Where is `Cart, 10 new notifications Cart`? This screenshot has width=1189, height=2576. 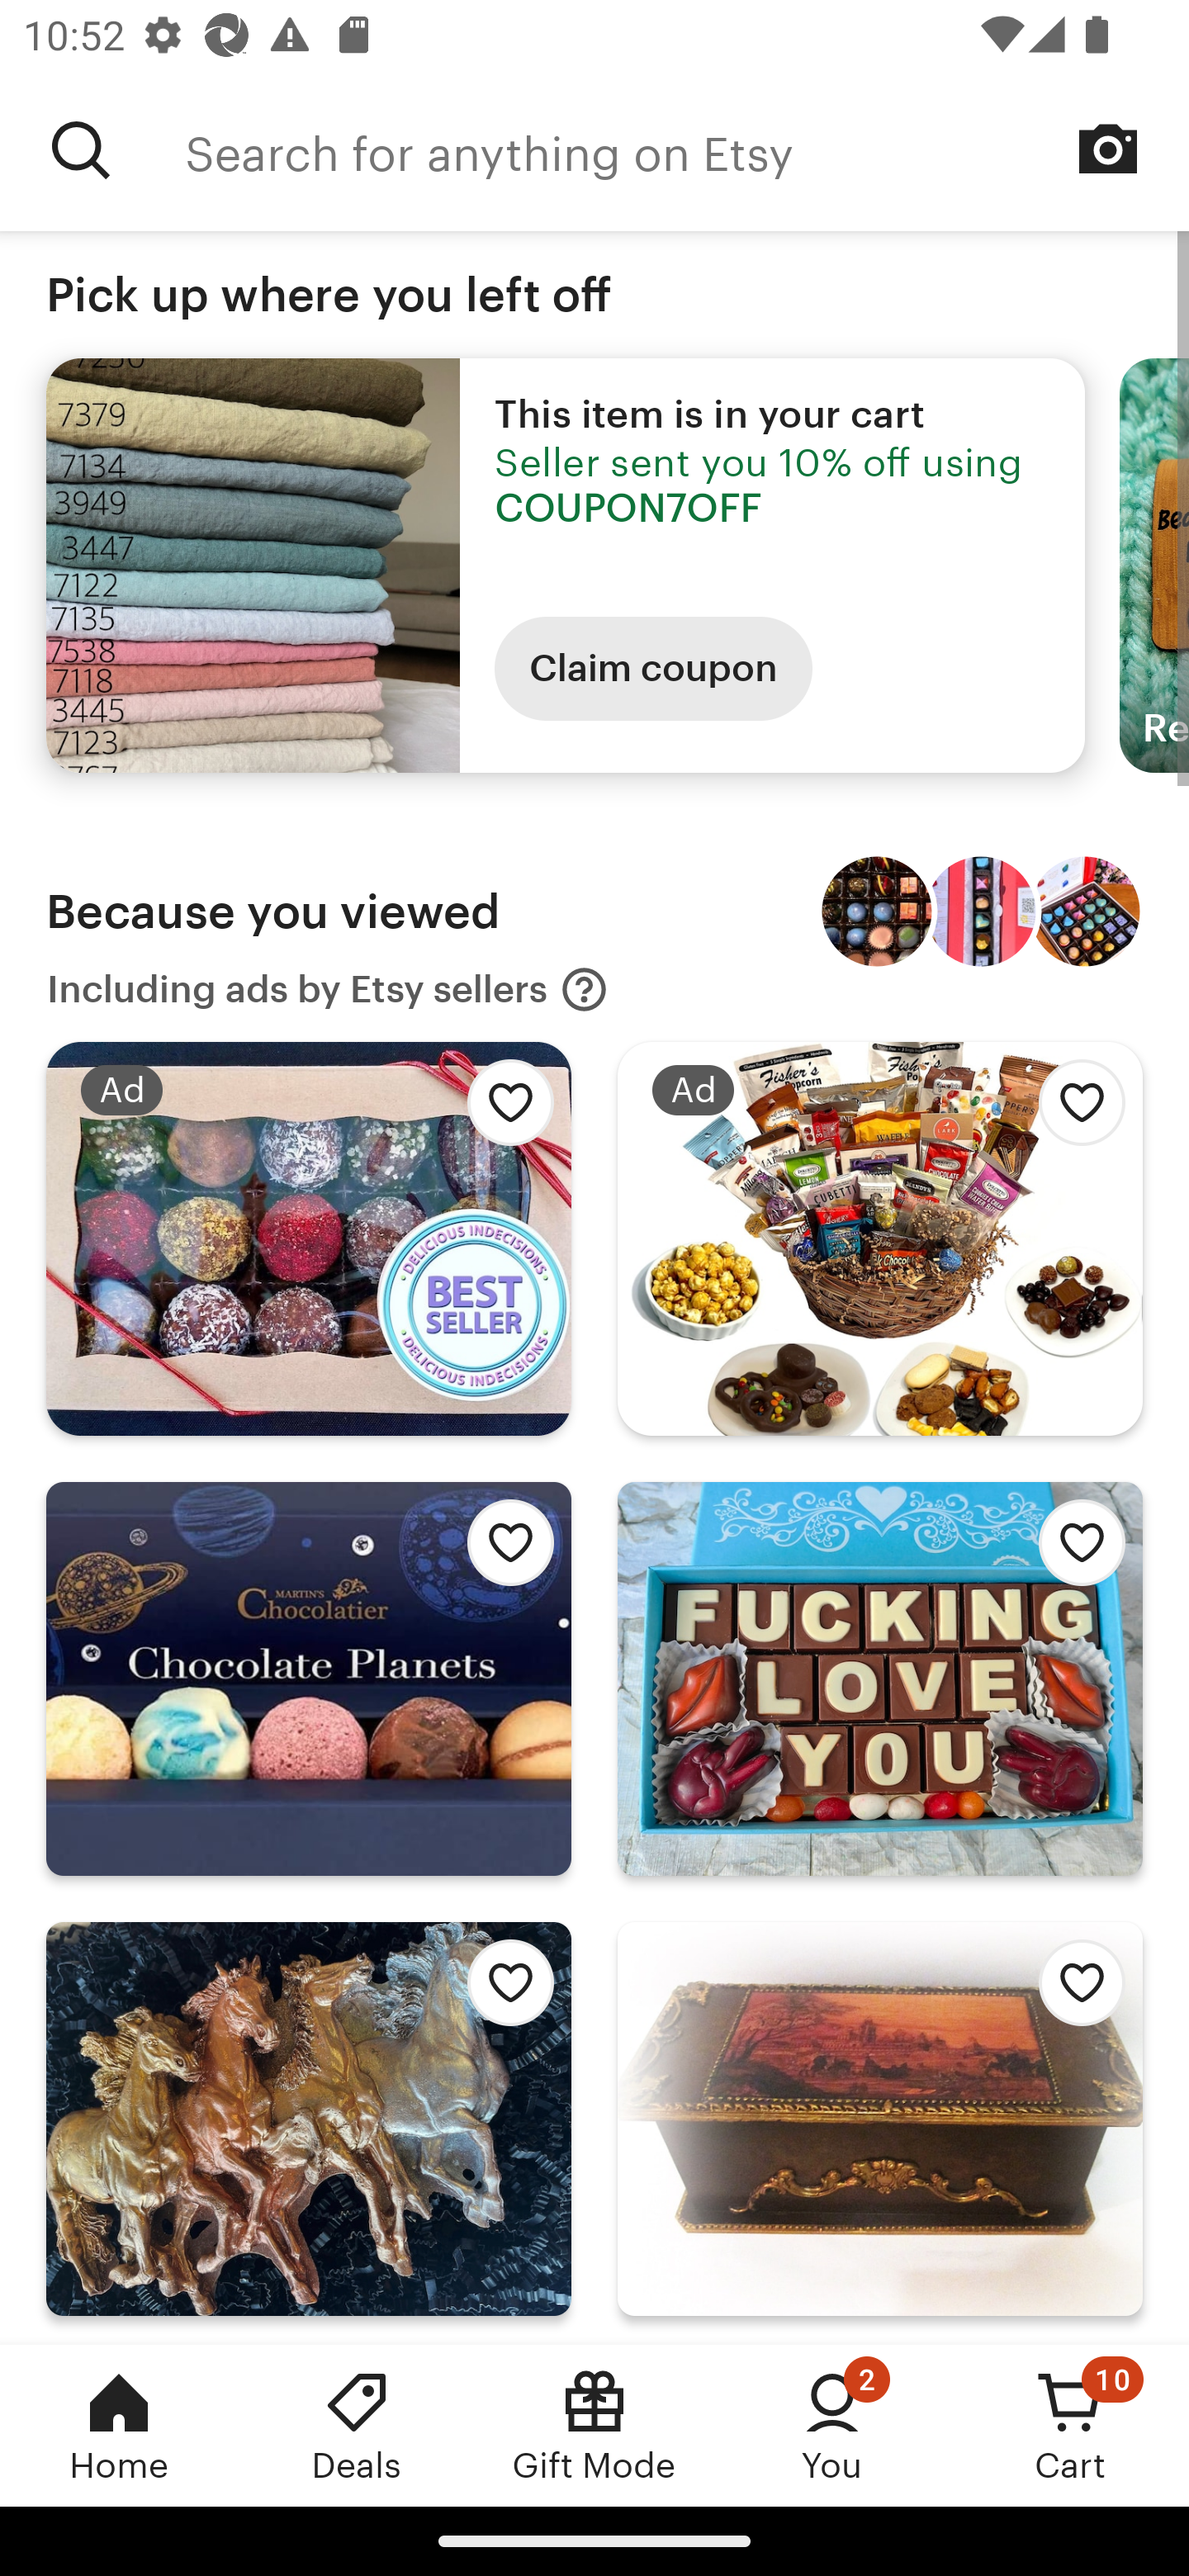 Cart, 10 new notifications Cart is located at coordinates (1070, 2425).